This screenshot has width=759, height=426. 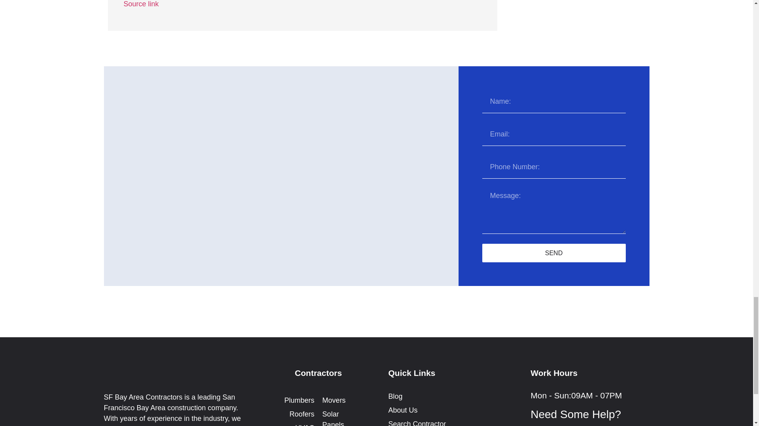 I want to click on Solar Panels, so click(x=341, y=417).